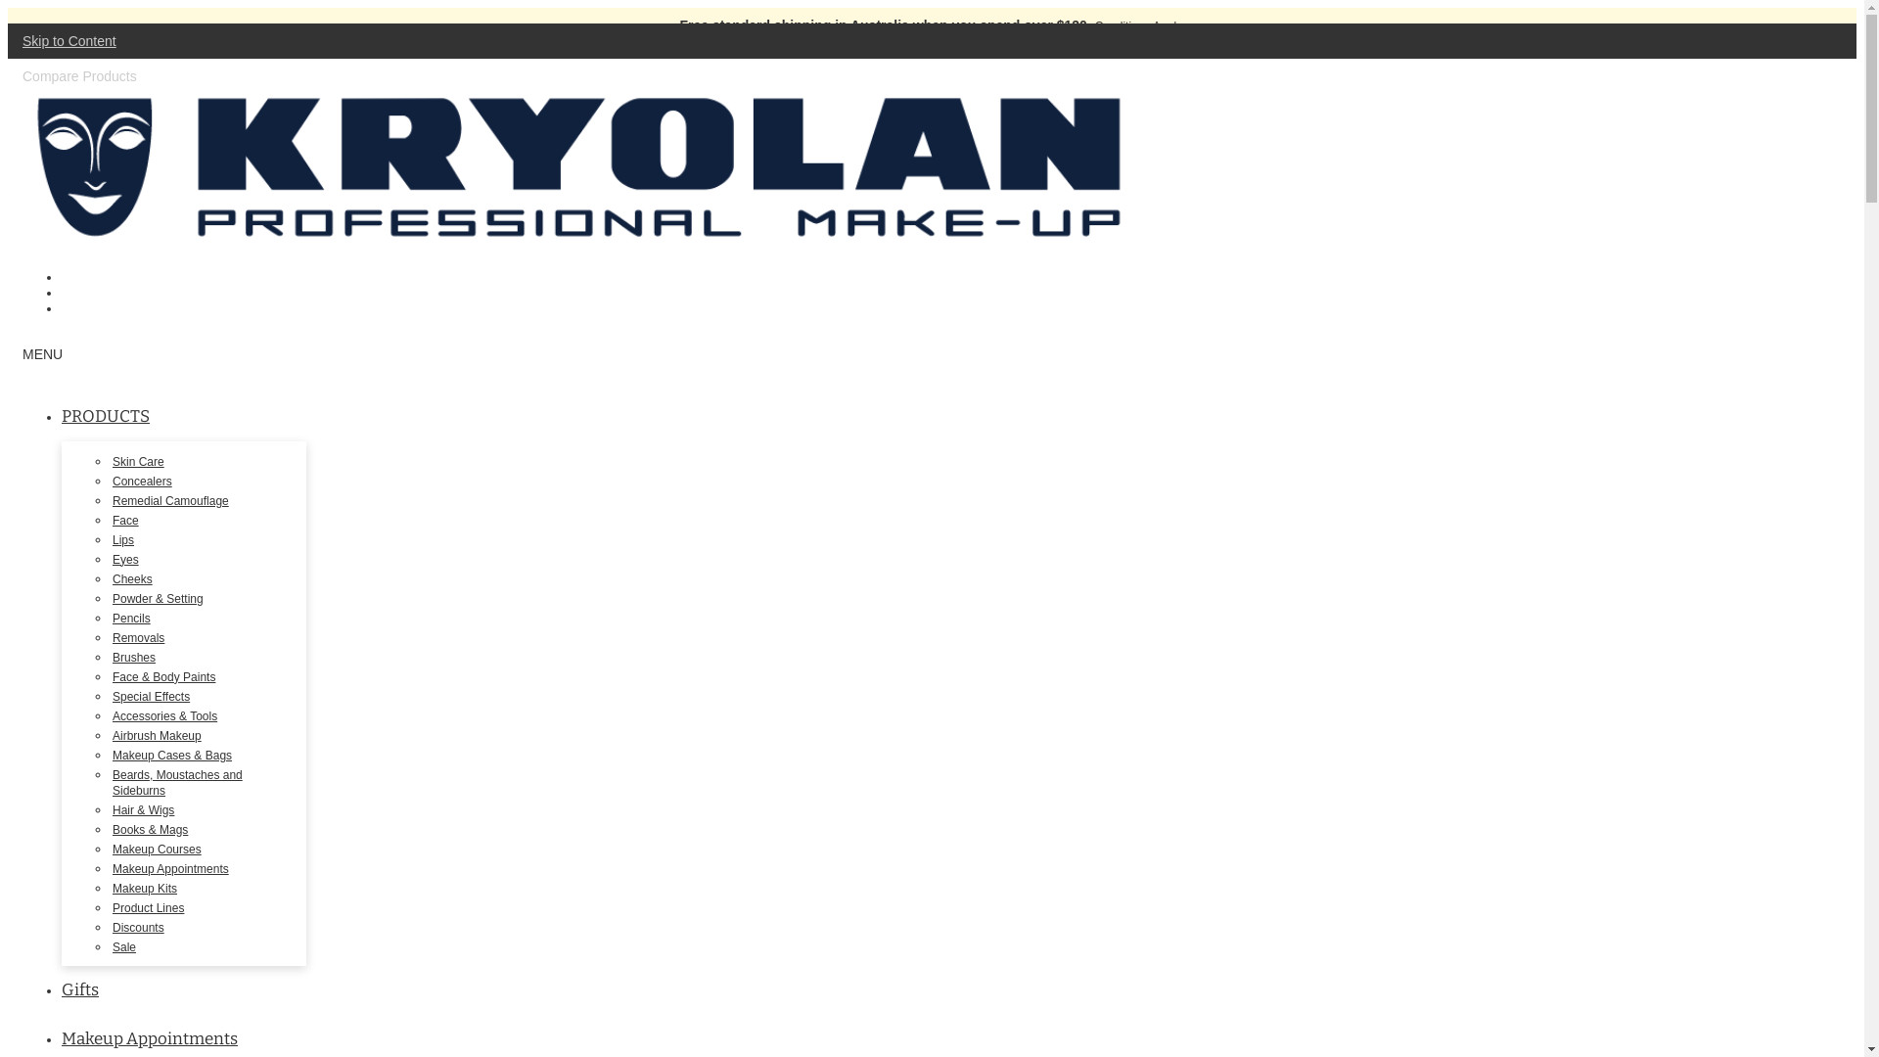 The height and width of the screenshot is (1057, 1879). What do you see at coordinates (170, 869) in the screenshot?
I see `Makeup Appointments` at bounding box center [170, 869].